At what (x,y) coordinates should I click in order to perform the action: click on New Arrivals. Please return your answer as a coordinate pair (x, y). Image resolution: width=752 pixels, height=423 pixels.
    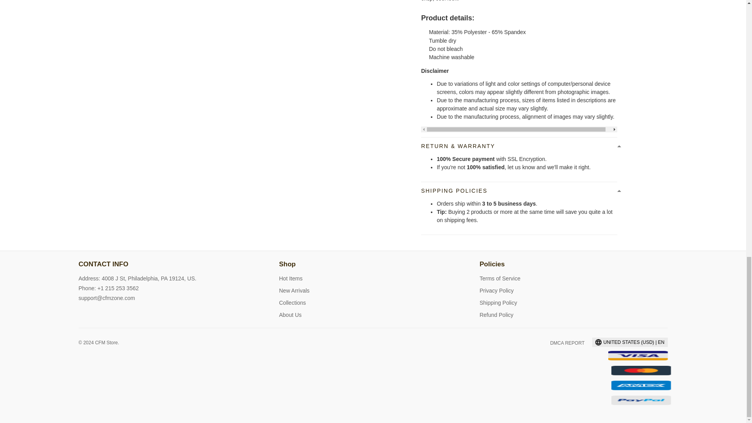
    Looking at the image, I should click on (294, 291).